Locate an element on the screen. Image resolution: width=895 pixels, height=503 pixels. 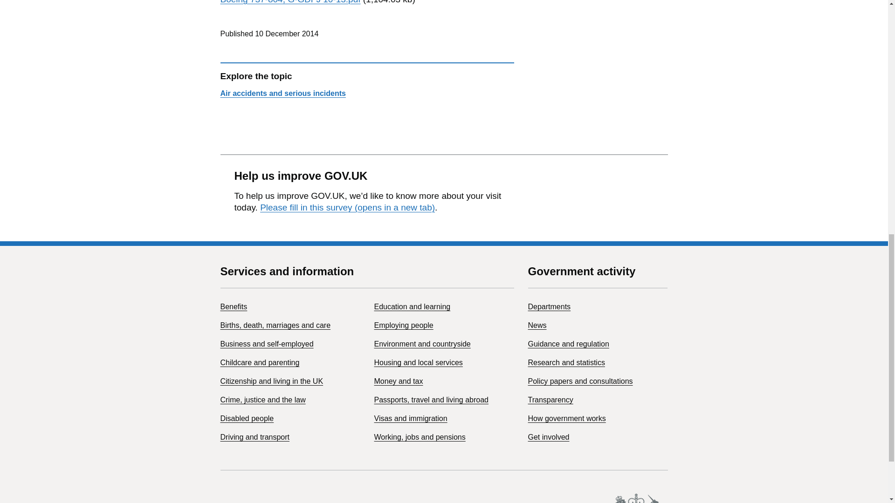
Business and self-employed is located at coordinates (267, 344).